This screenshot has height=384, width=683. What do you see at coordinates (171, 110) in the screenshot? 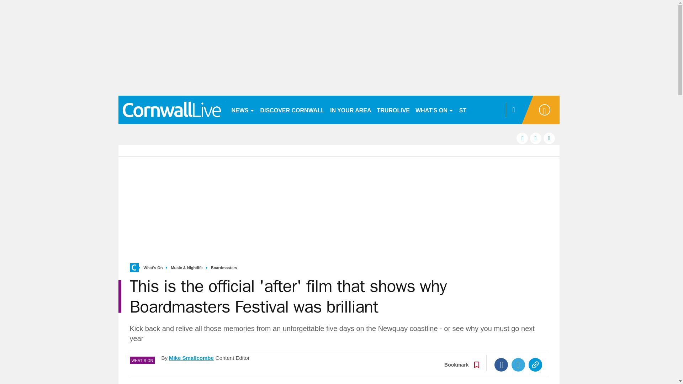
I see `cornwalllive` at bounding box center [171, 110].